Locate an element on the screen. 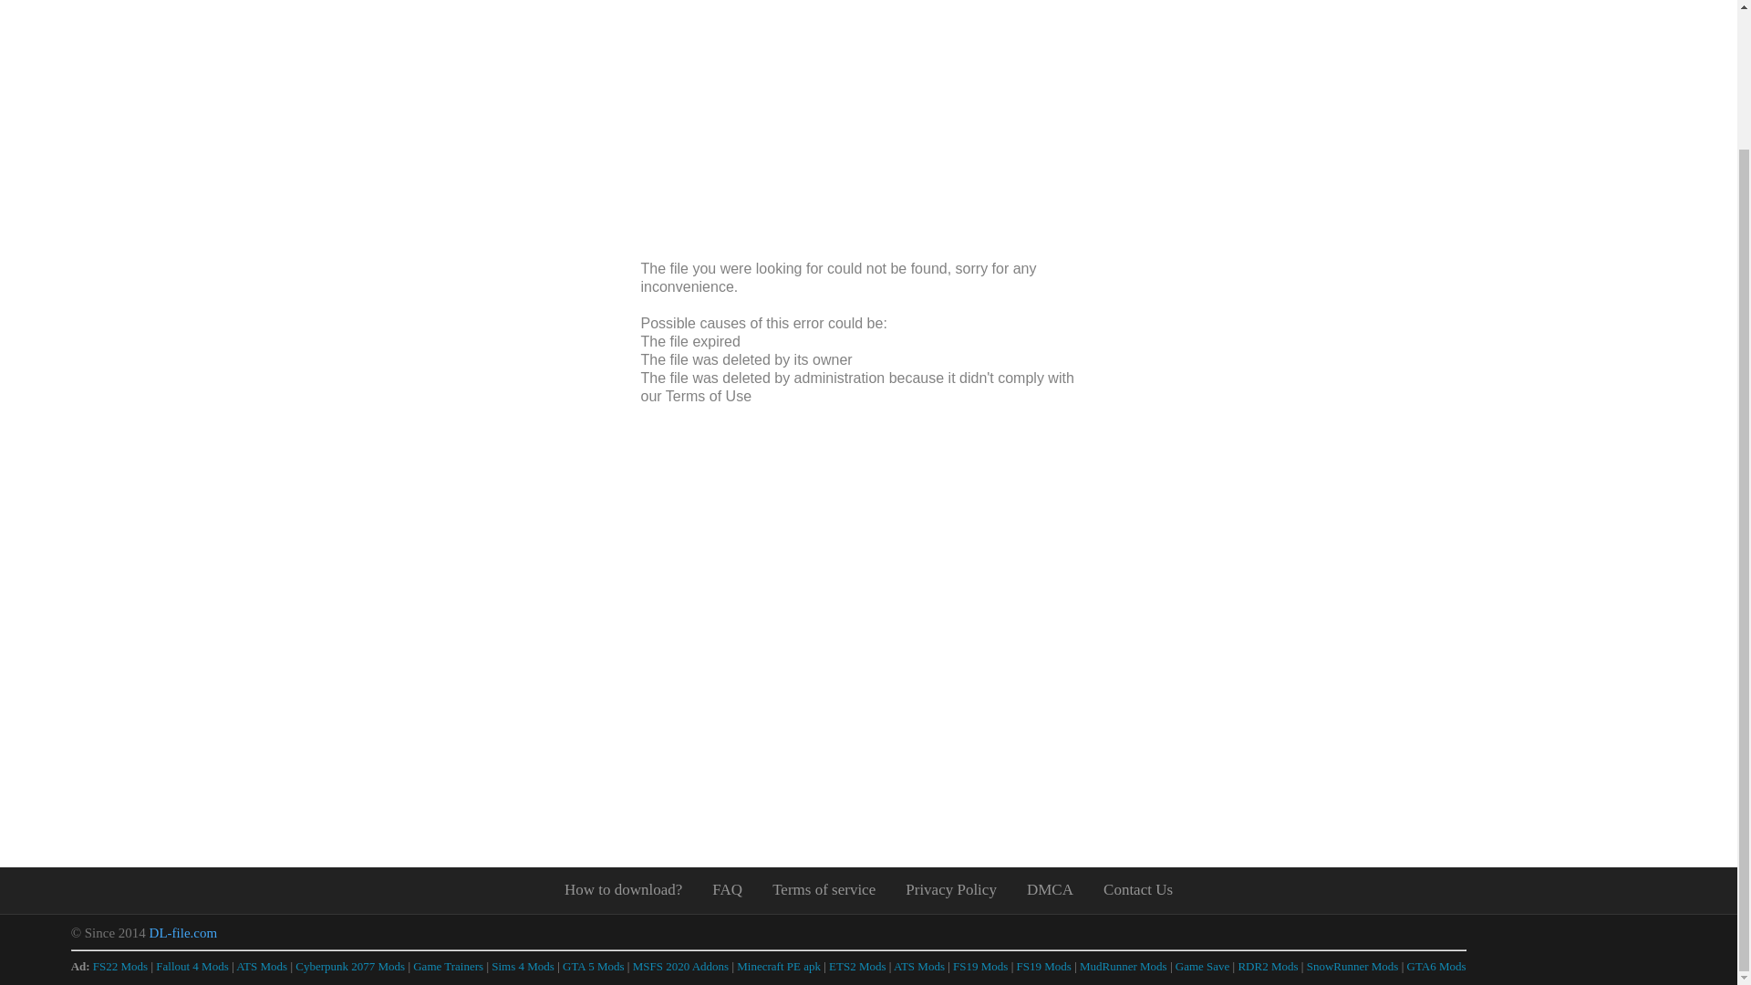 This screenshot has width=1751, height=985. DL-file.com is located at coordinates (182, 933).